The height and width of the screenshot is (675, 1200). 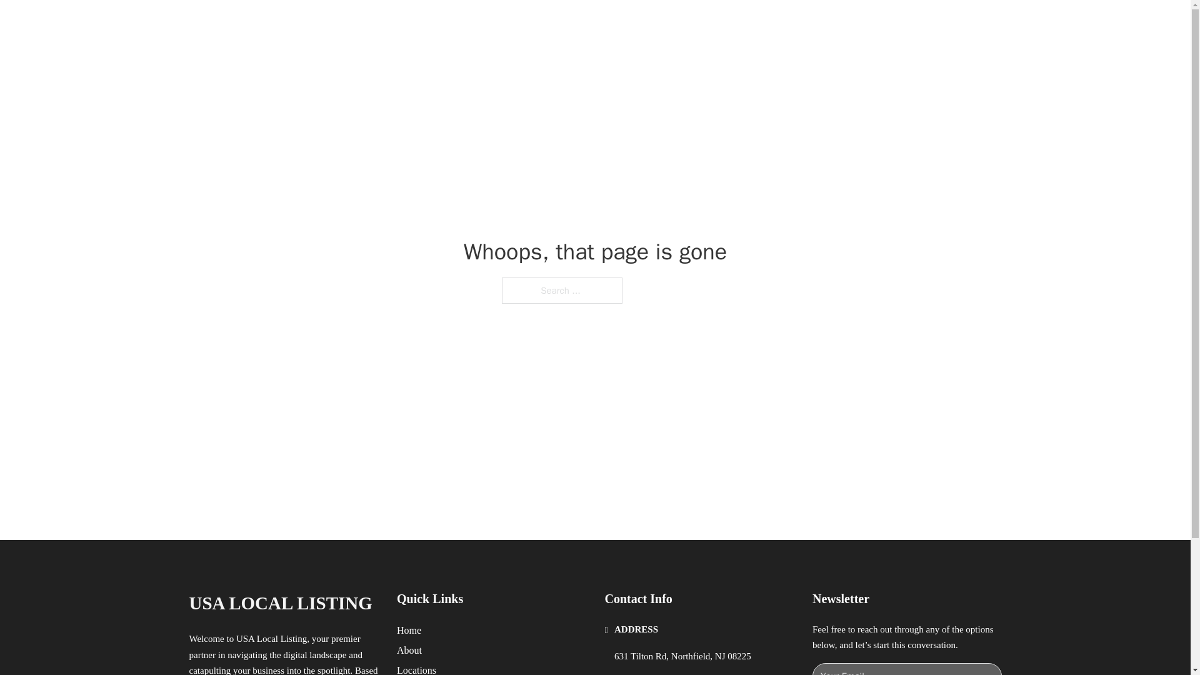 I want to click on Locations, so click(x=416, y=669).